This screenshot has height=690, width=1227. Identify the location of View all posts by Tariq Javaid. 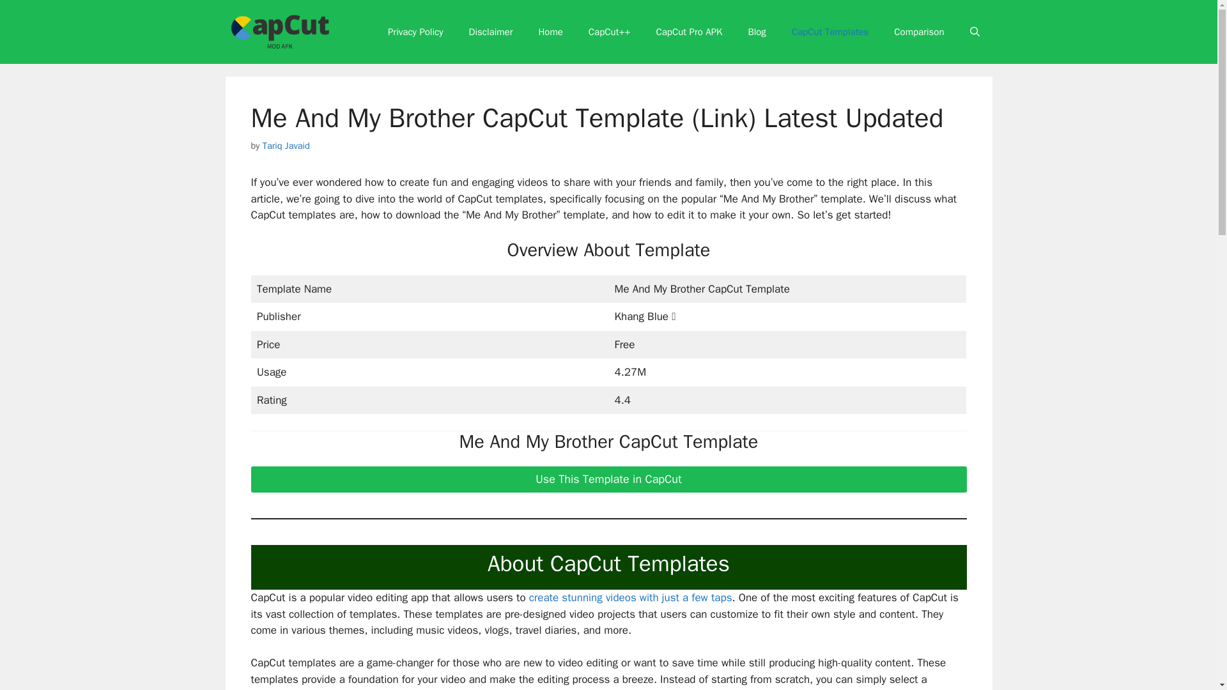
(286, 146).